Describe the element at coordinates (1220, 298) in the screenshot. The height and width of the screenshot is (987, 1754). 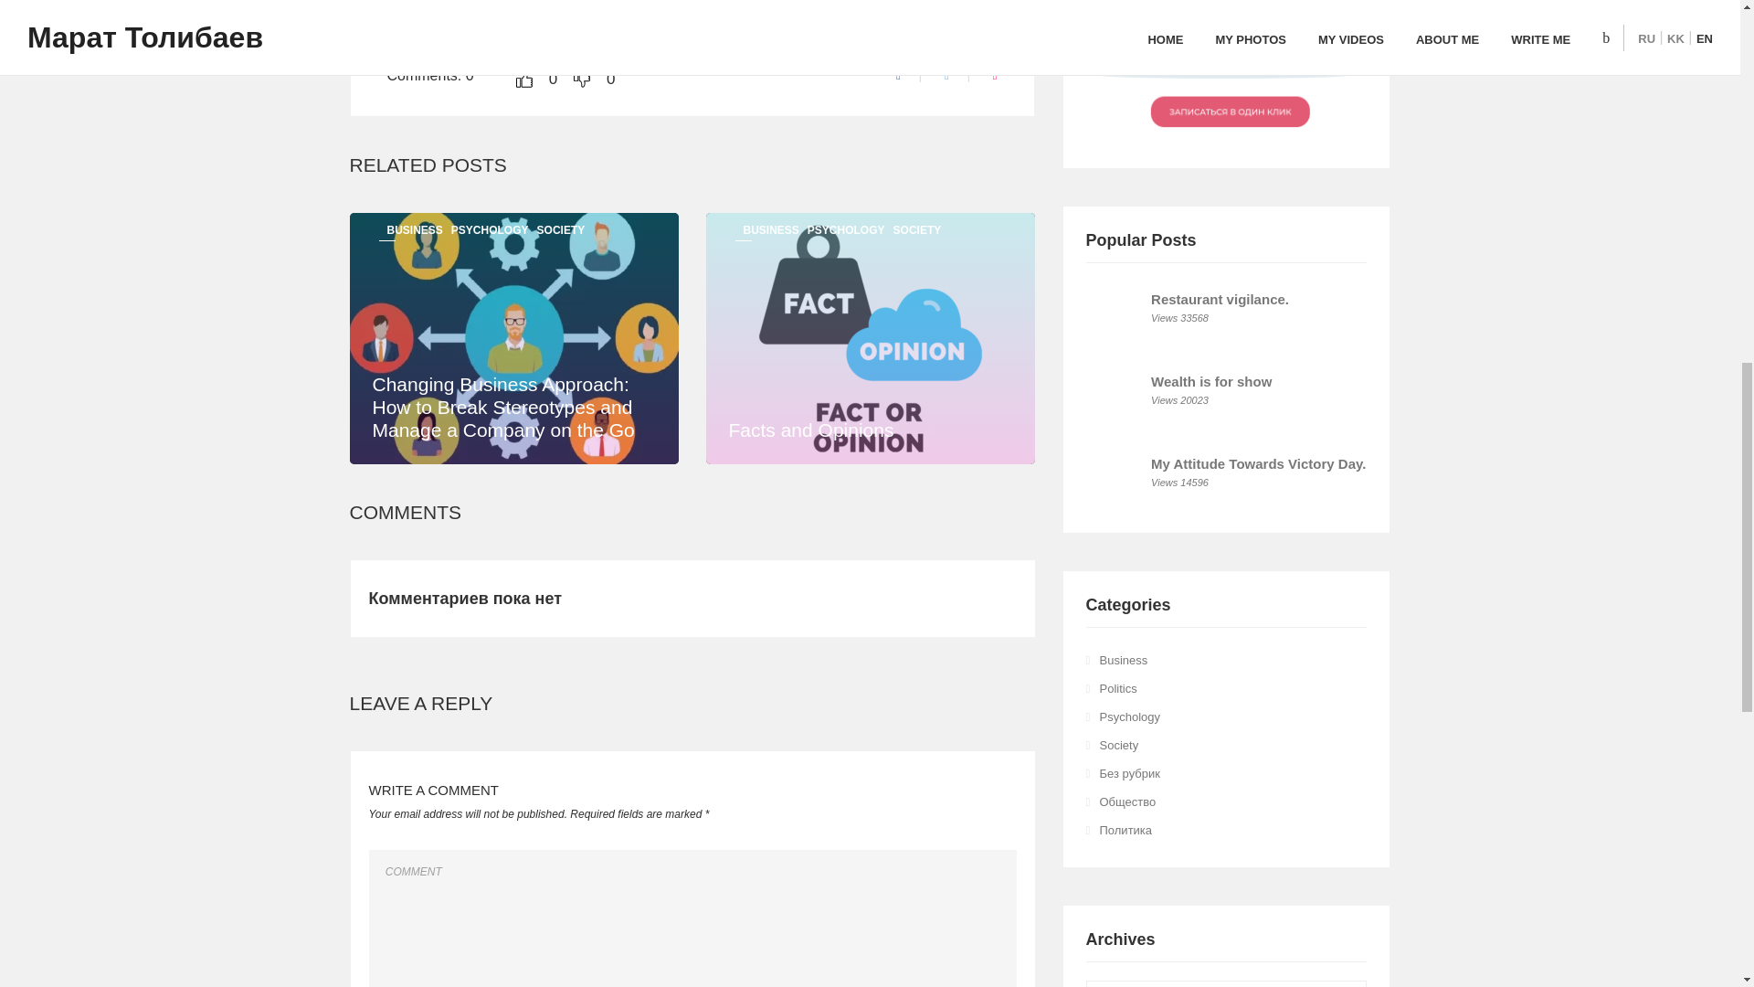
I see `Restaurant vigilance.` at that location.